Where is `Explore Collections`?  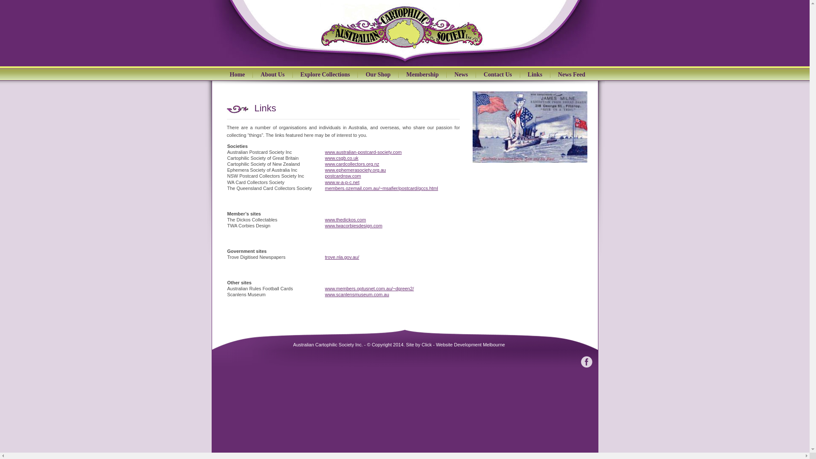
Explore Collections is located at coordinates (325, 75).